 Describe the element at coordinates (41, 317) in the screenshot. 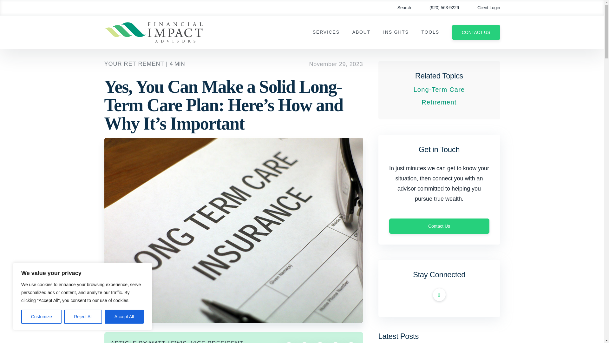

I see `Customize` at that location.